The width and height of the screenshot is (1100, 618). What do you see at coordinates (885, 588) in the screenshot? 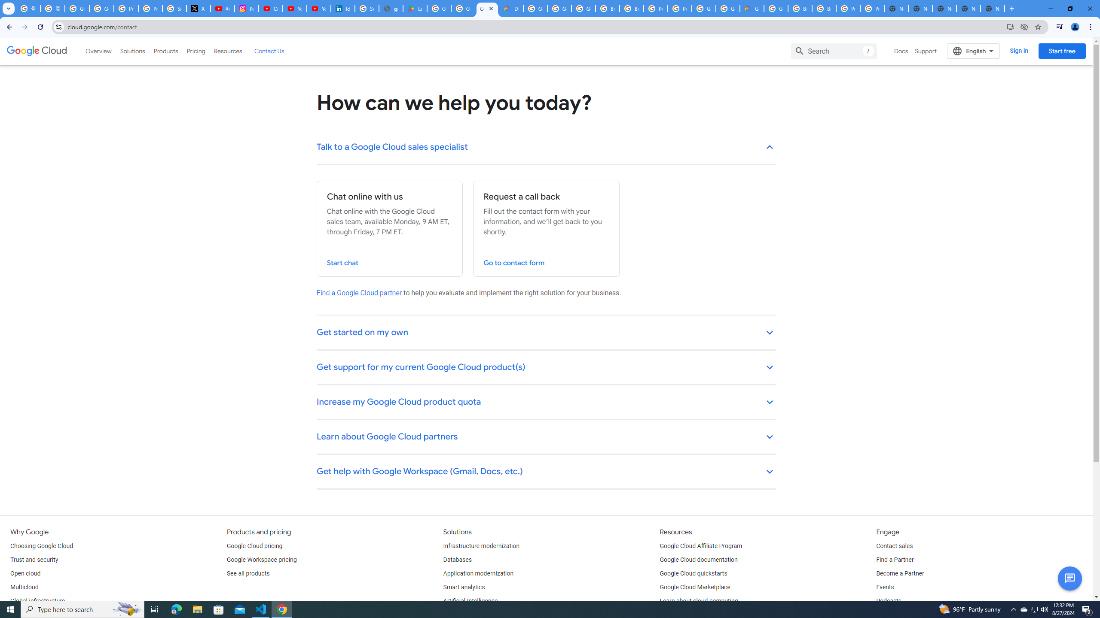
I see `Events` at bounding box center [885, 588].